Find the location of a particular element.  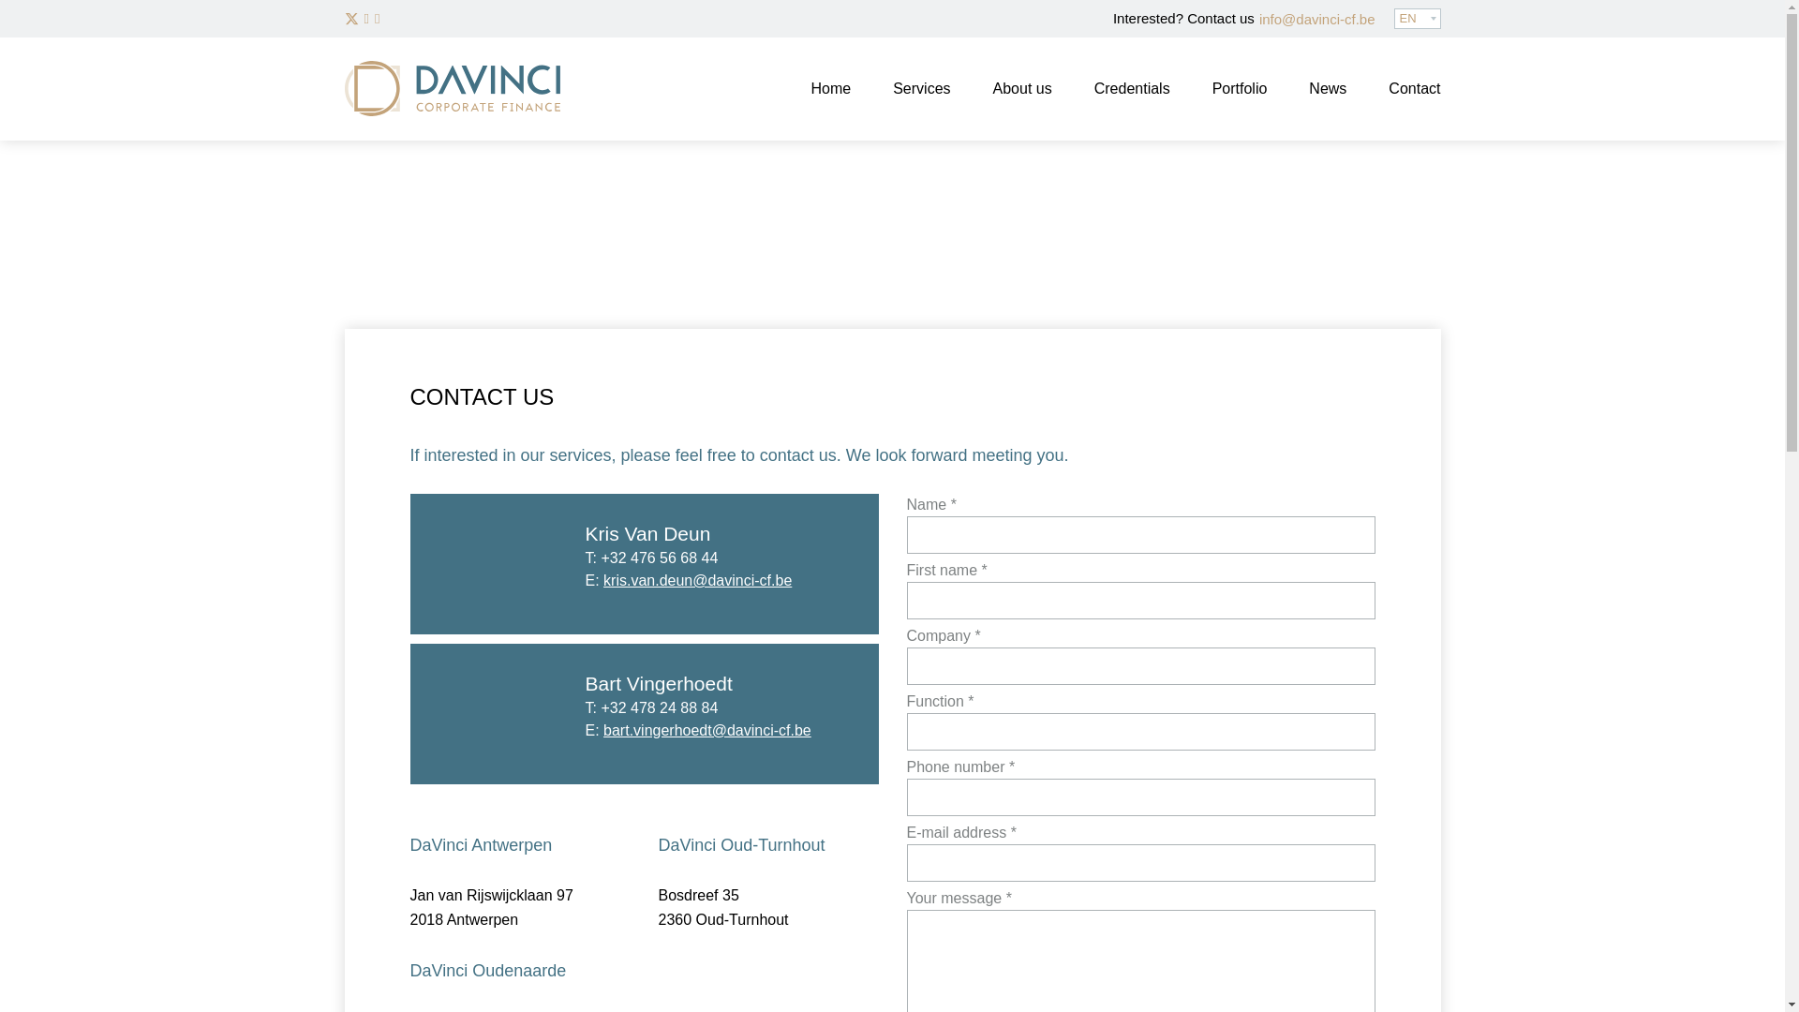

News is located at coordinates (1328, 89).